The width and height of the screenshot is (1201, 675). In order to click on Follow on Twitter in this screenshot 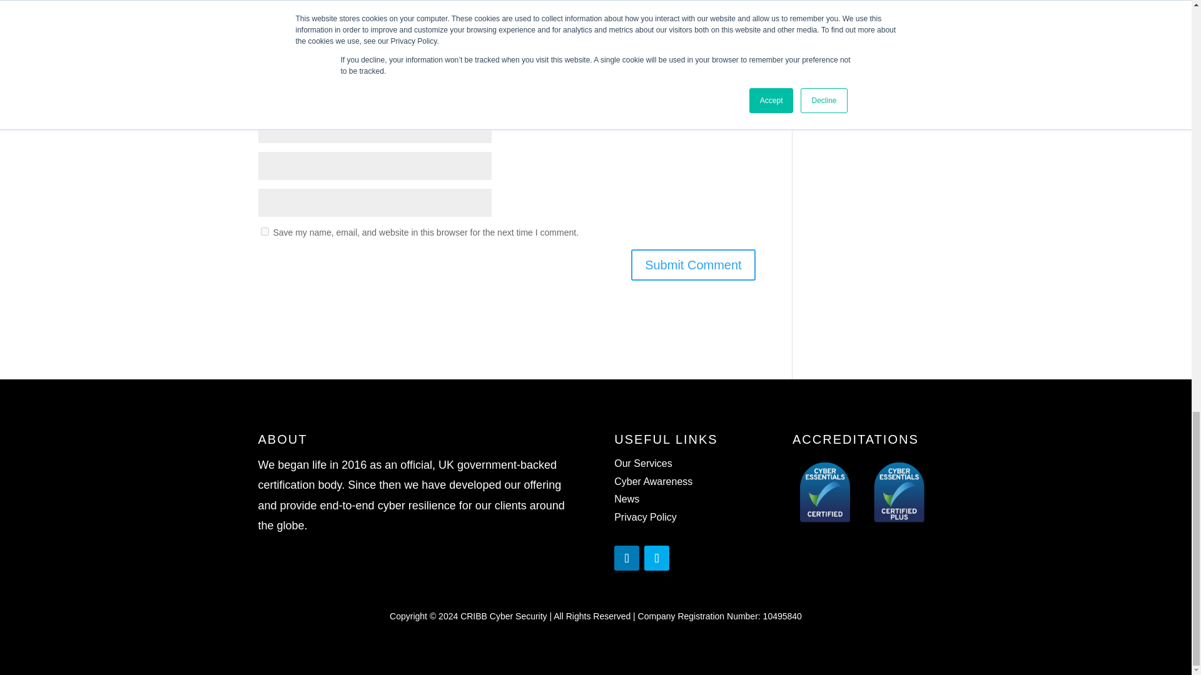, I will do `click(656, 557)`.